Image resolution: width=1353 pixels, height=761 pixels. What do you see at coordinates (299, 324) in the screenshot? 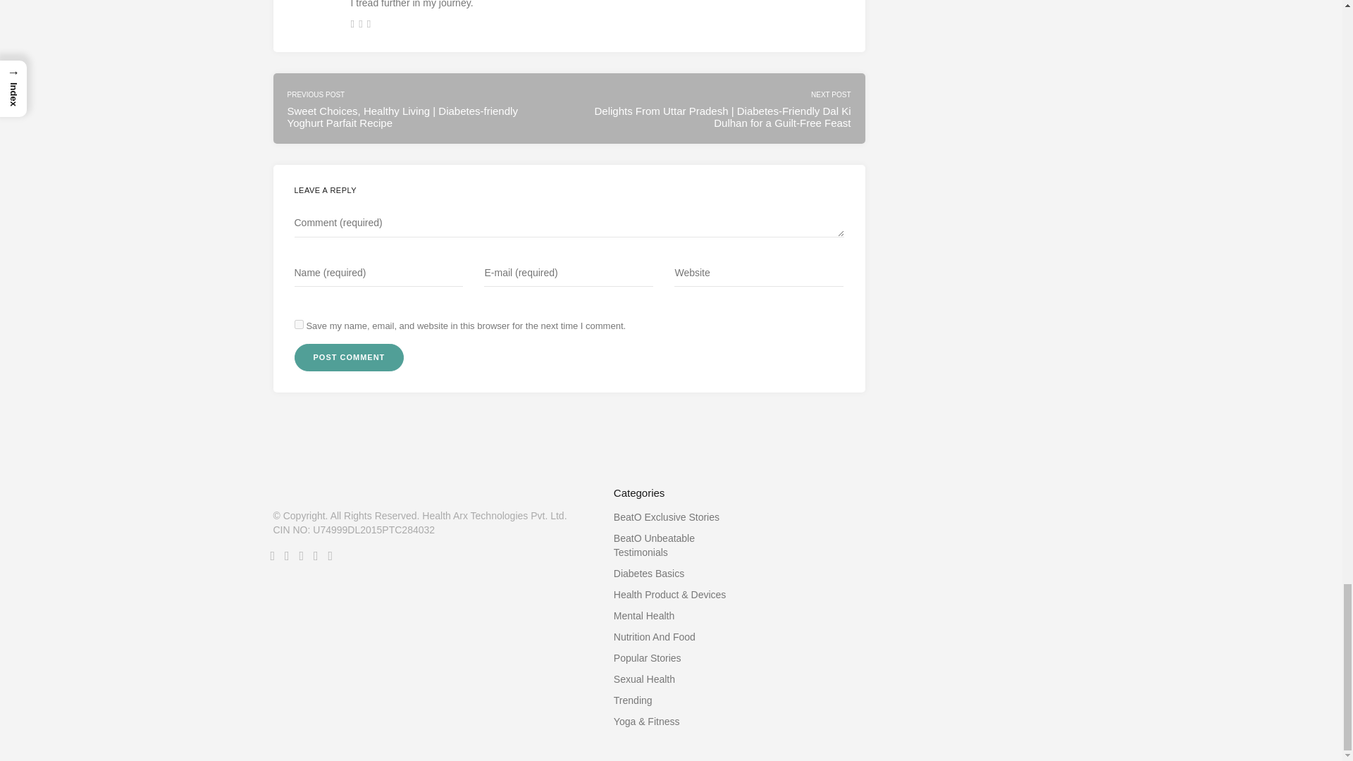
I see `yes` at bounding box center [299, 324].